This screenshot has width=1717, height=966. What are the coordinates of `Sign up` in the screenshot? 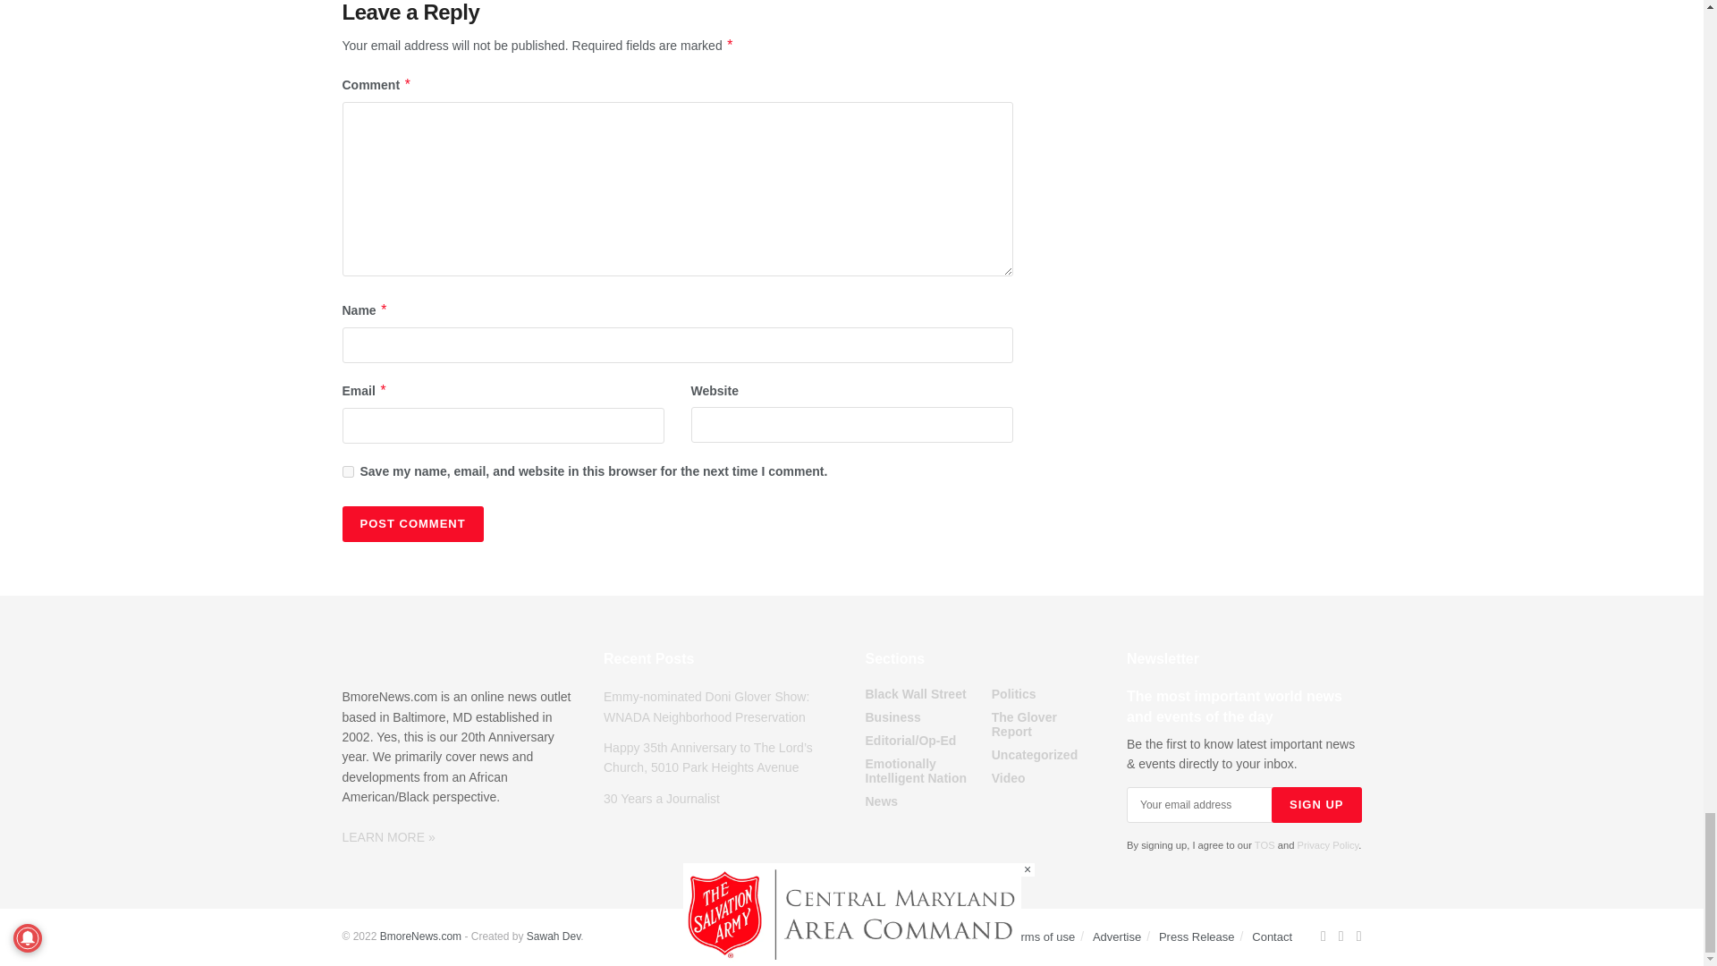 It's located at (1316, 805).